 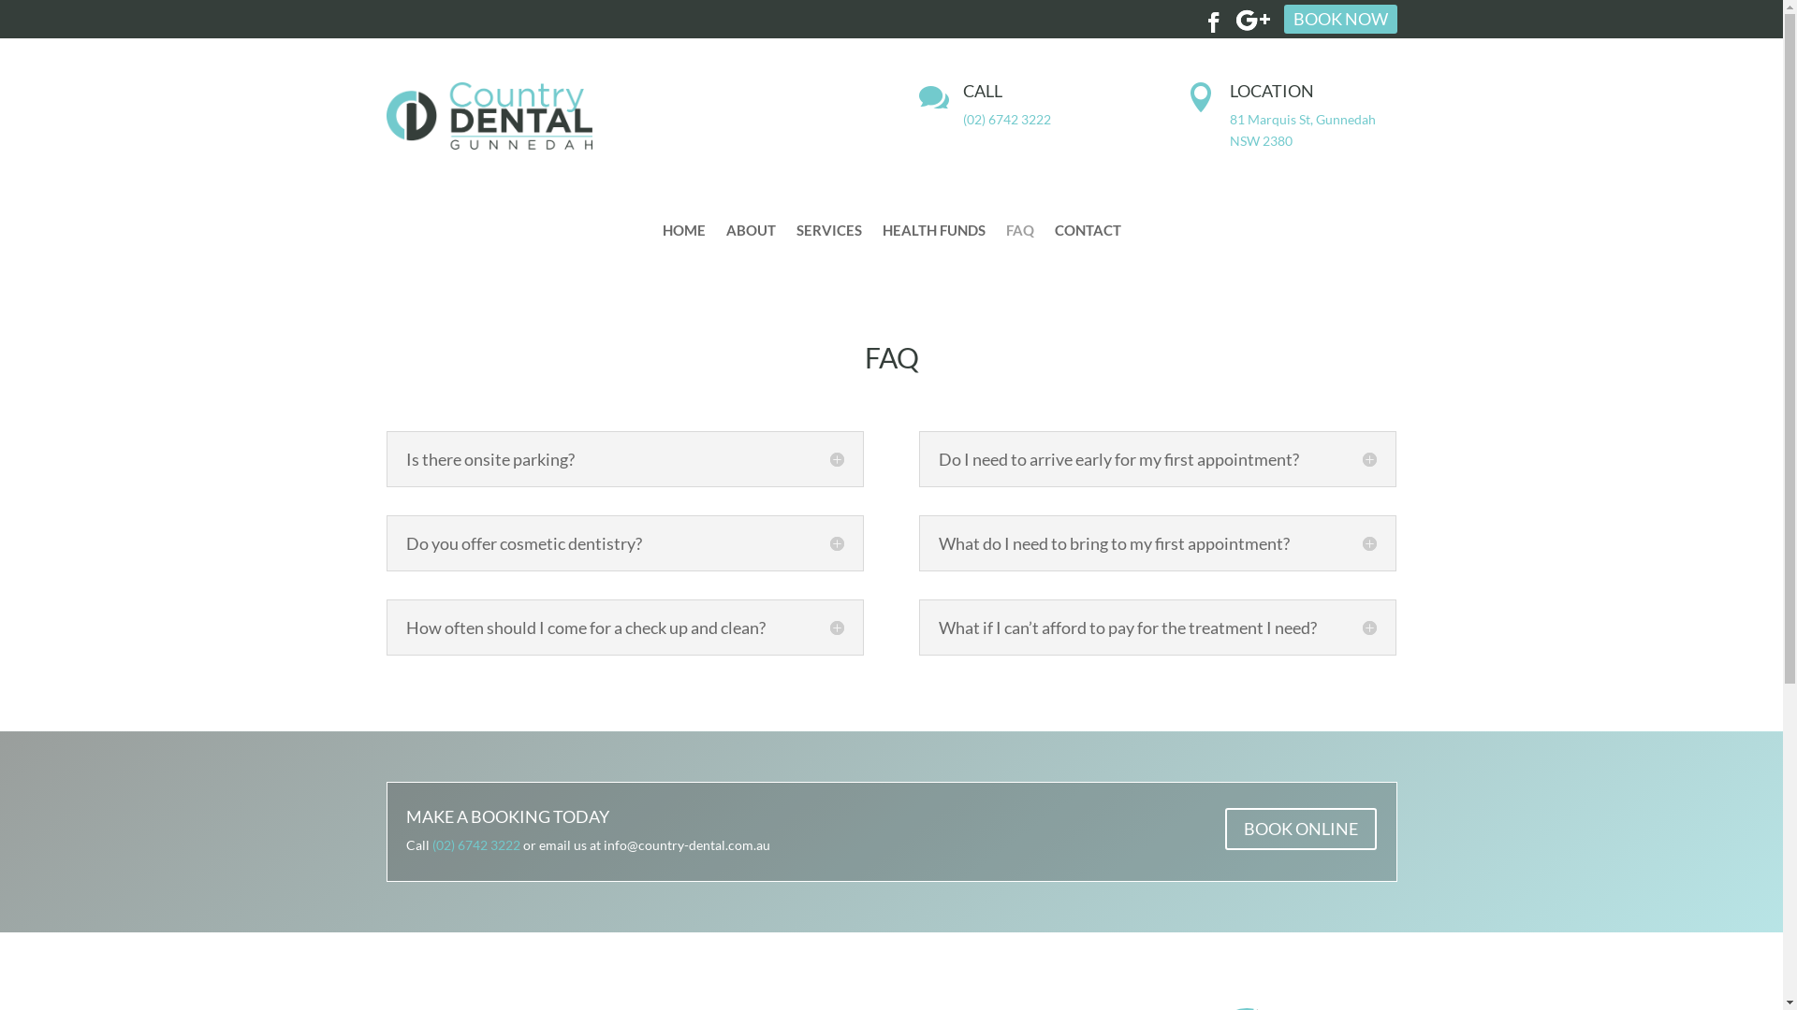 What do you see at coordinates (1019, 217) in the screenshot?
I see `FAQ` at bounding box center [1019, 217].